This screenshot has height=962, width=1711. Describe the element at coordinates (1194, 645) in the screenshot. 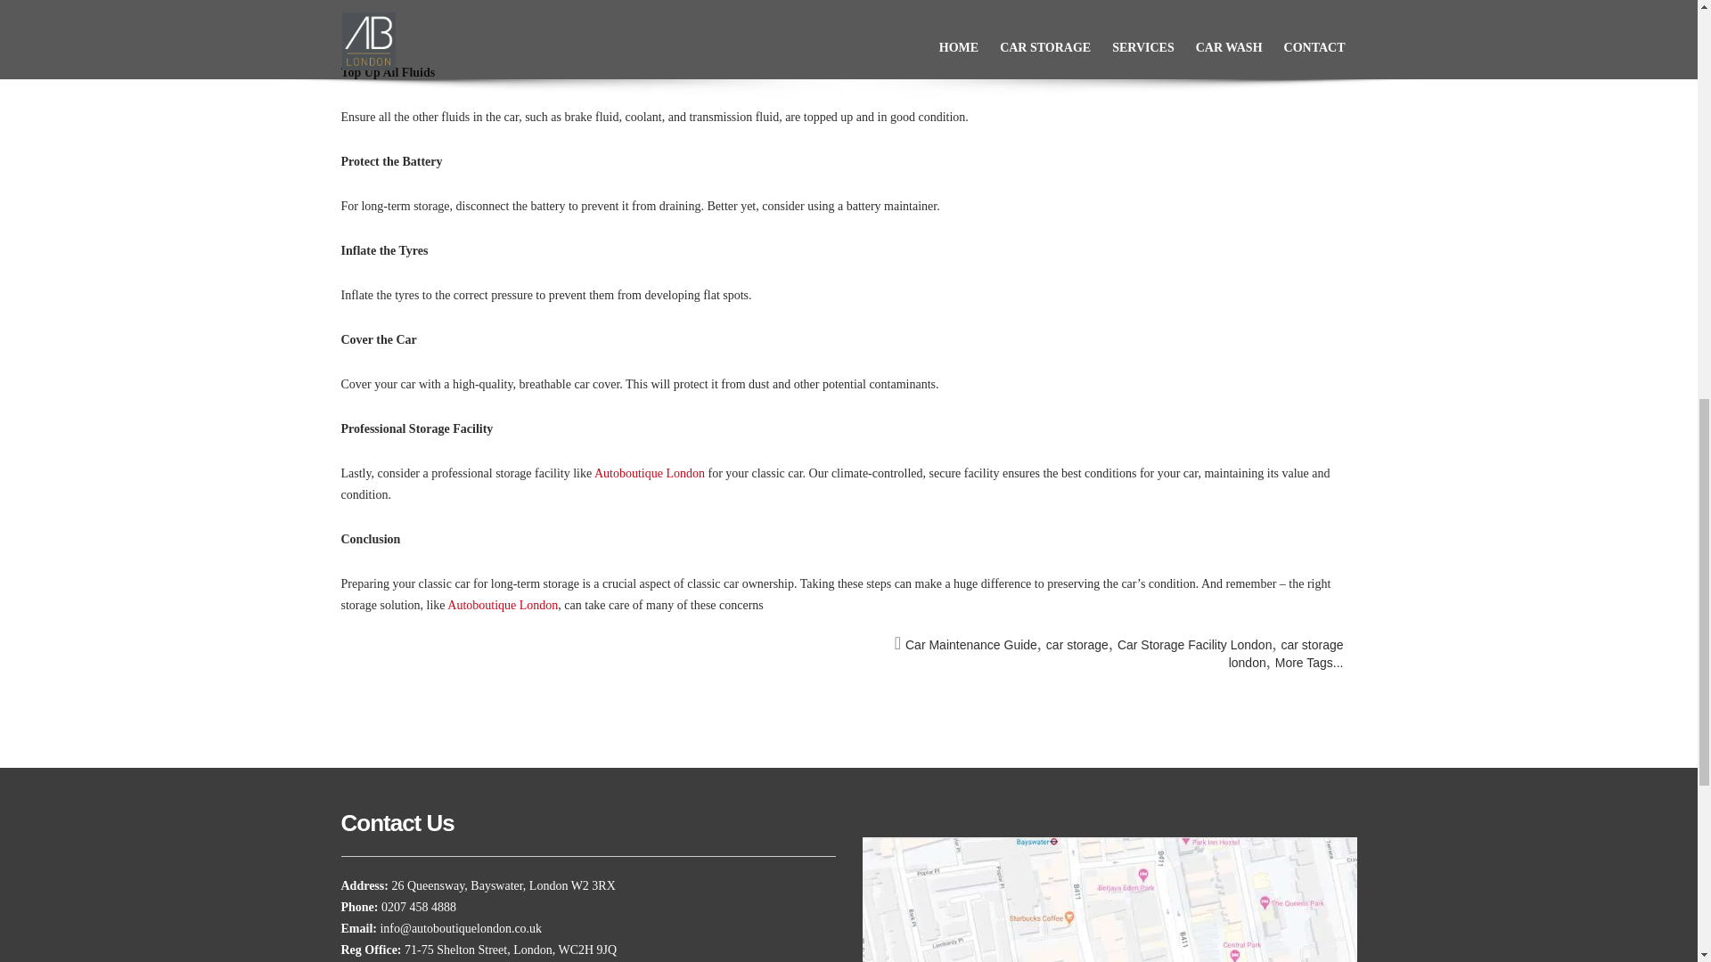

I see `Car Storage Facility London` at that location.